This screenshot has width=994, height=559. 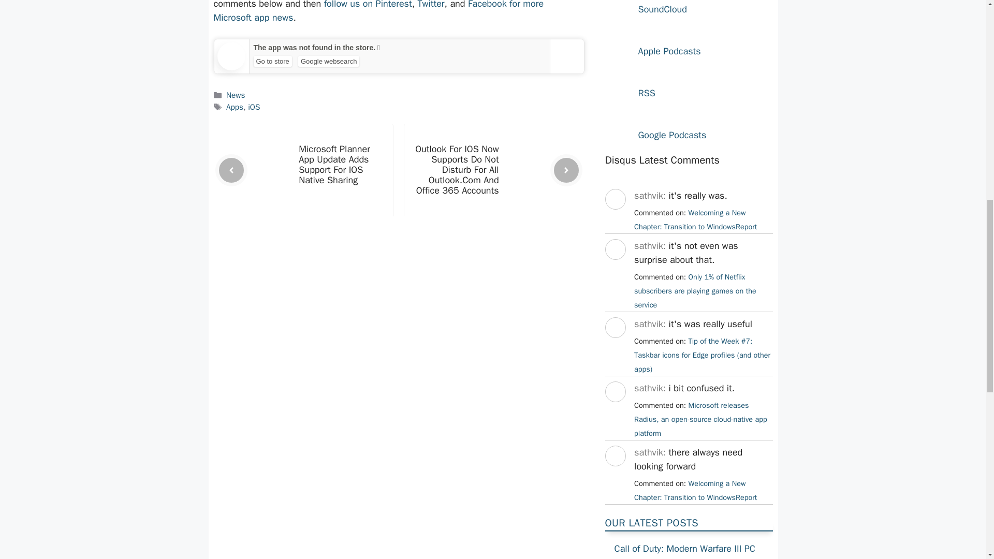 I want to click on July 11, 2024, so click(x=695, y=291).